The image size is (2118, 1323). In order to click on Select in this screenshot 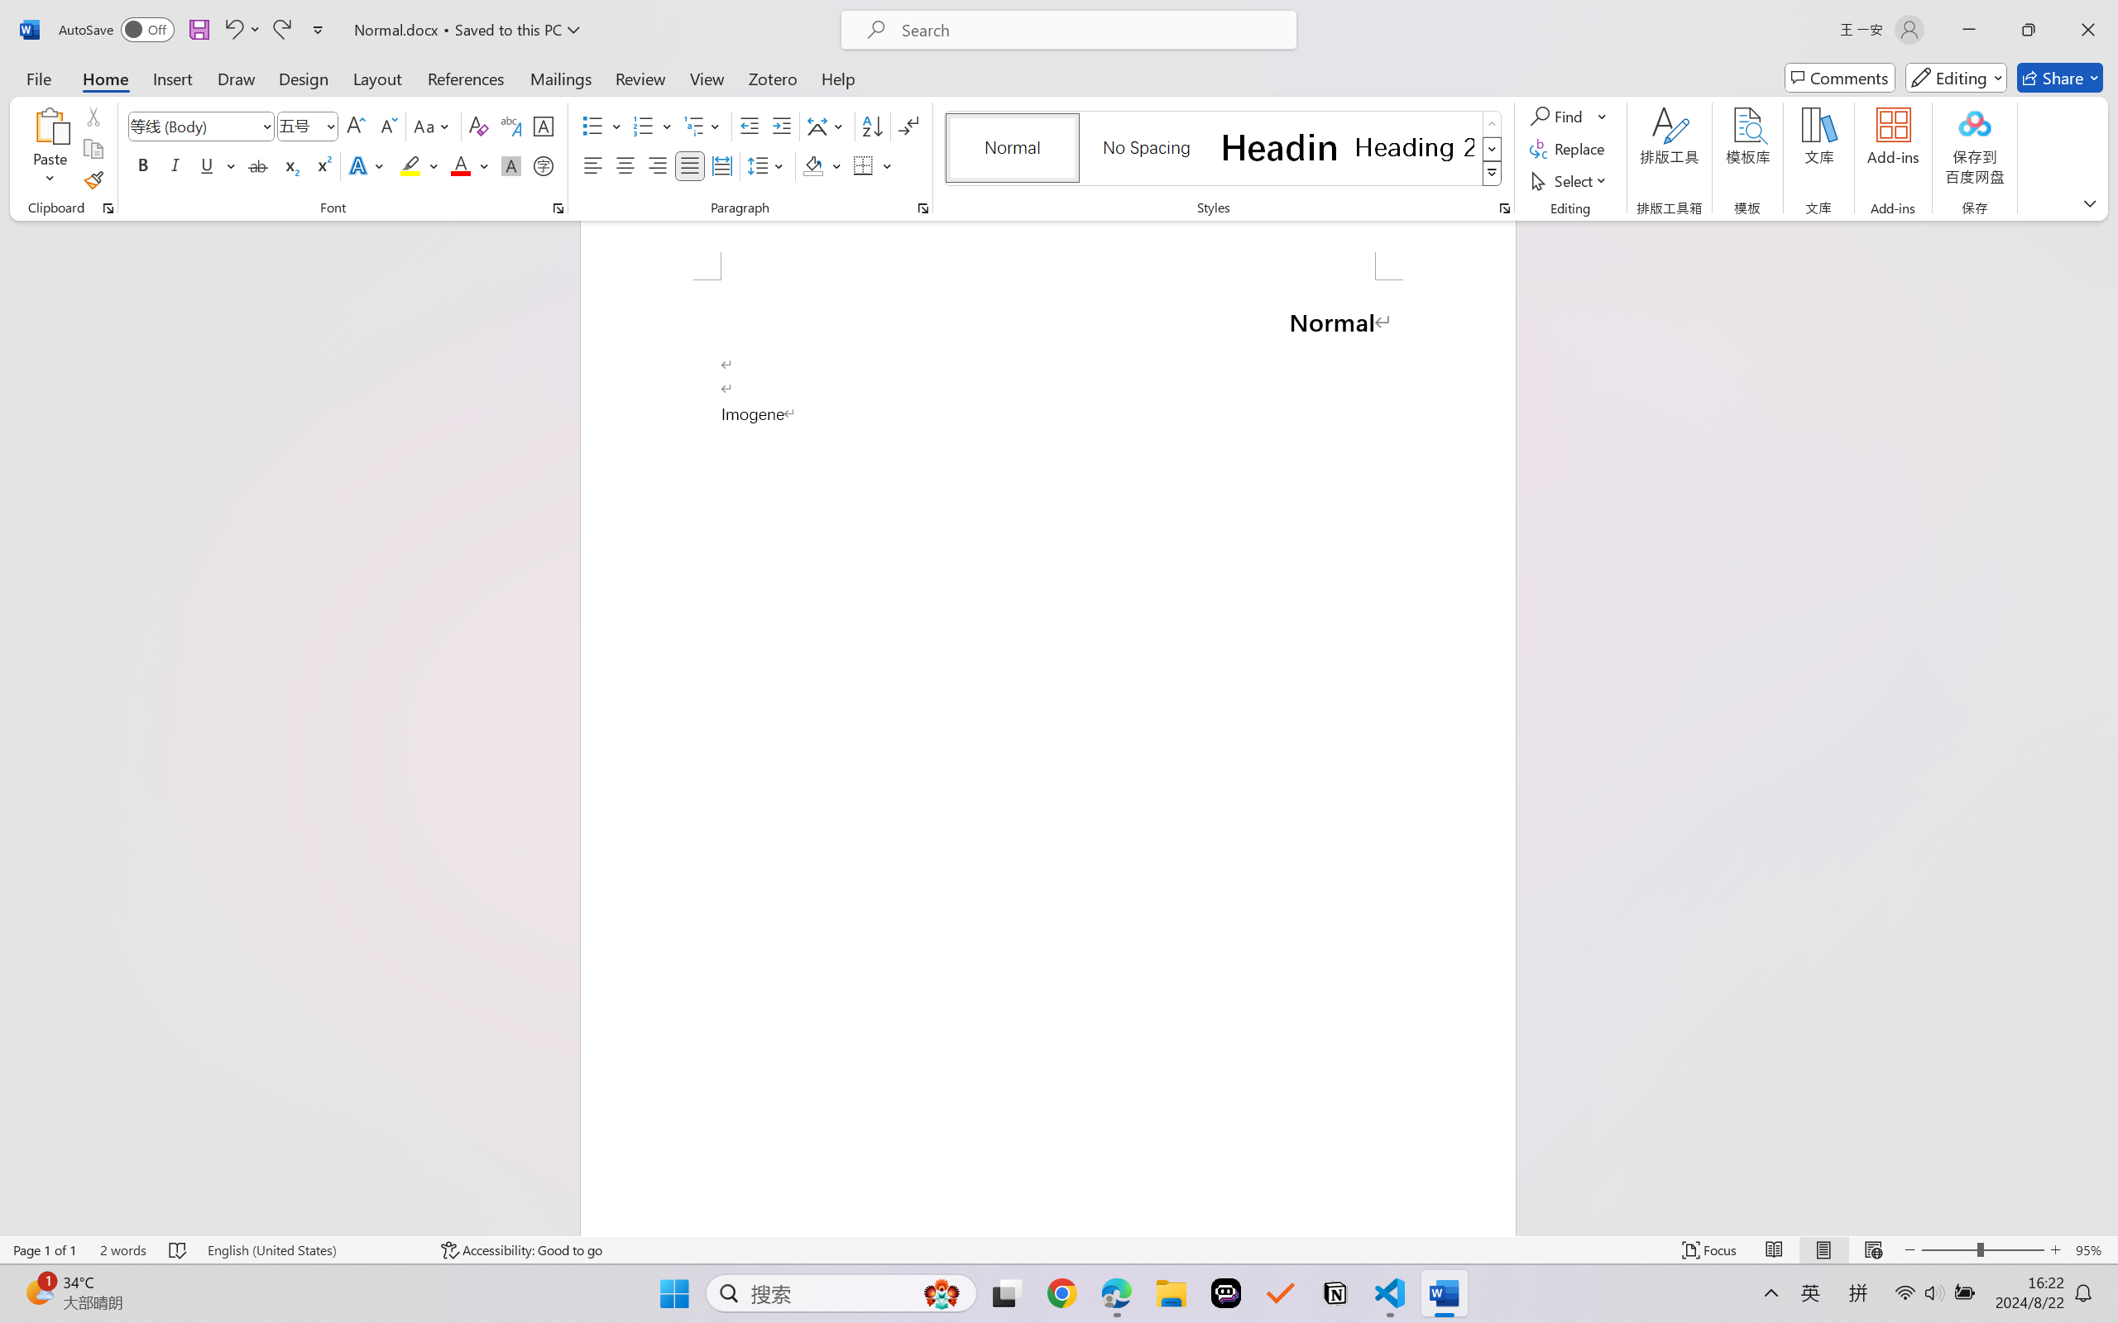, I will do `click(1571, 180)`.